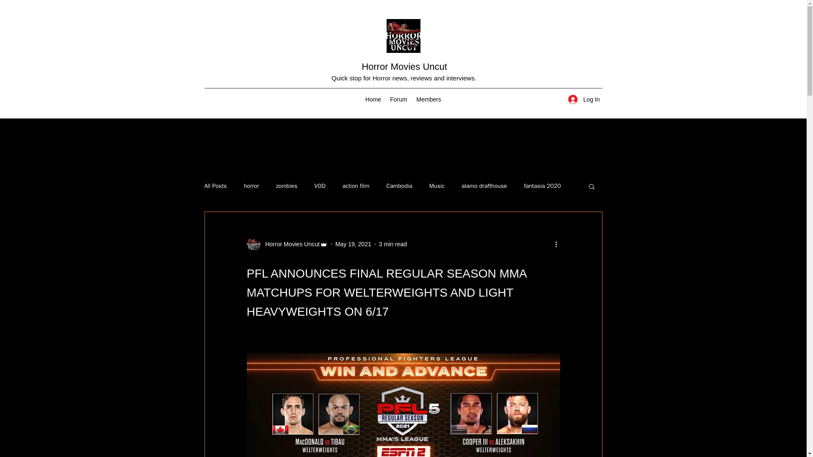 The width and height of the screenshot is (813, 457). What do you see at coordinates (287, 244) in the screenshot?
I see `Horror Movies Uncut` at bounding box center [287, 244].